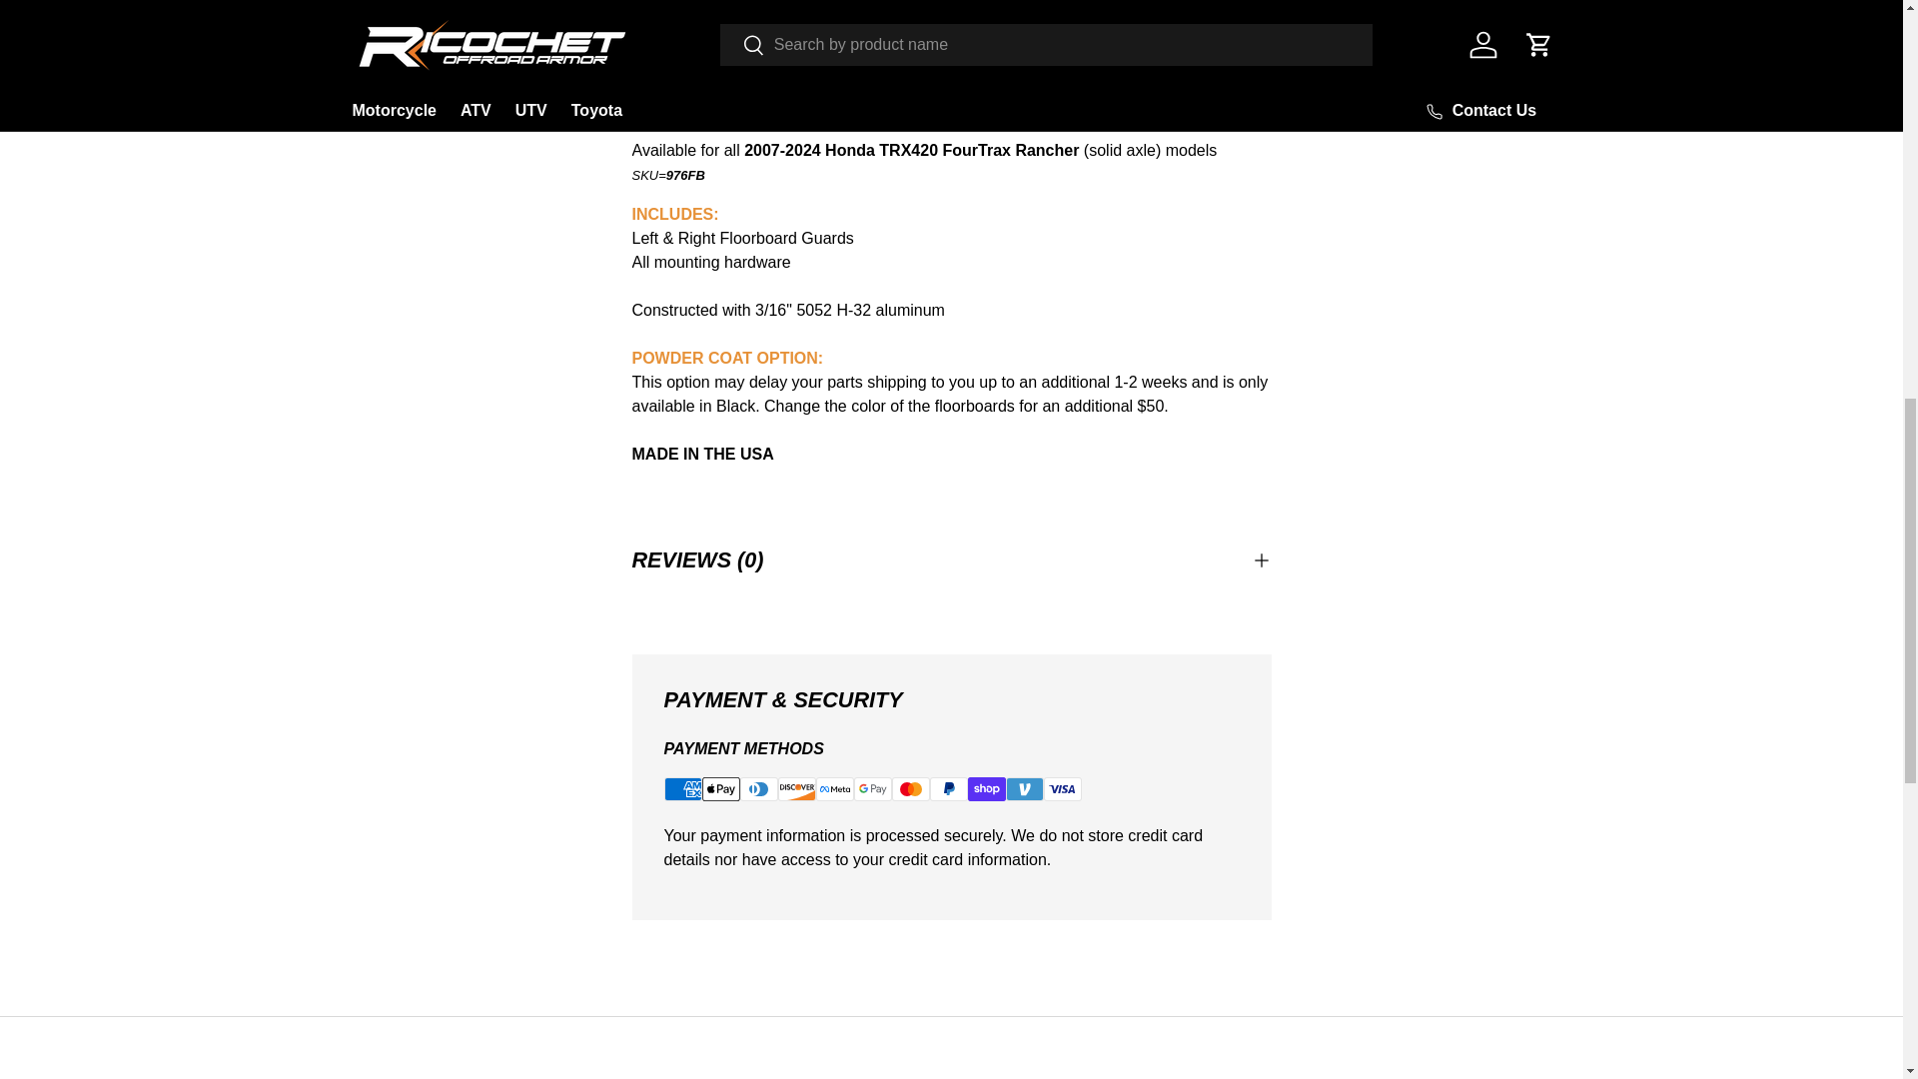  Describe the element at coordinates (795, 789) in the screenshot. I see `Discover` at that location.